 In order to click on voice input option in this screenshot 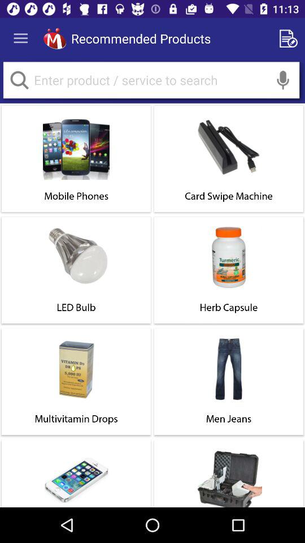, I will do `click(283, 80)`.